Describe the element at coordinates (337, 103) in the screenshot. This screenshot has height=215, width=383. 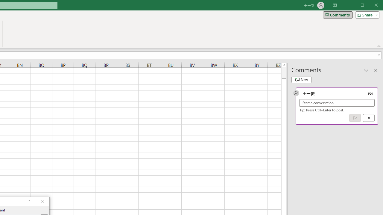
I see `Start a conversation` at that location.